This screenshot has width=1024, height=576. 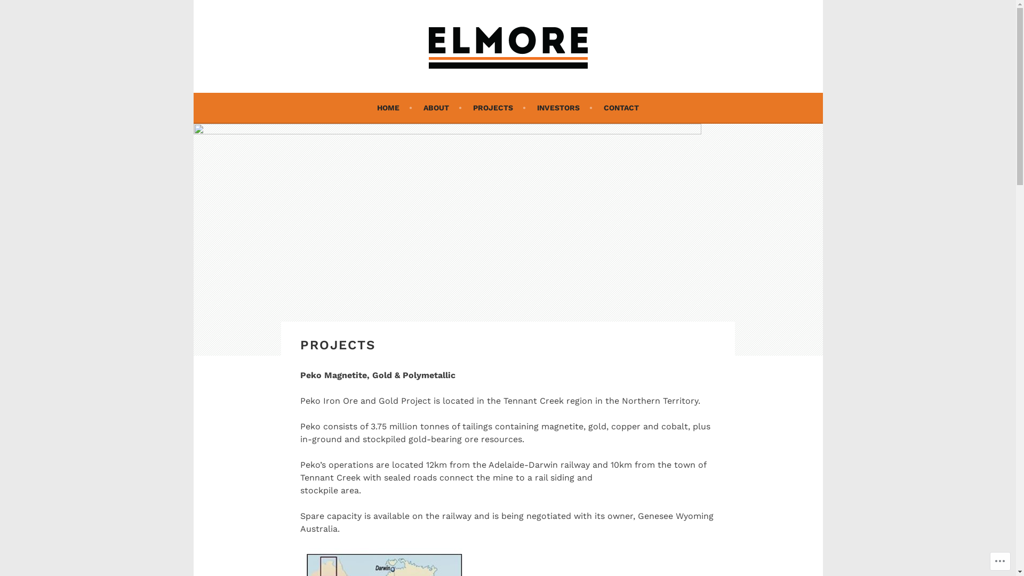 I want to click on INVESTORS, so click(x=565, y=108).